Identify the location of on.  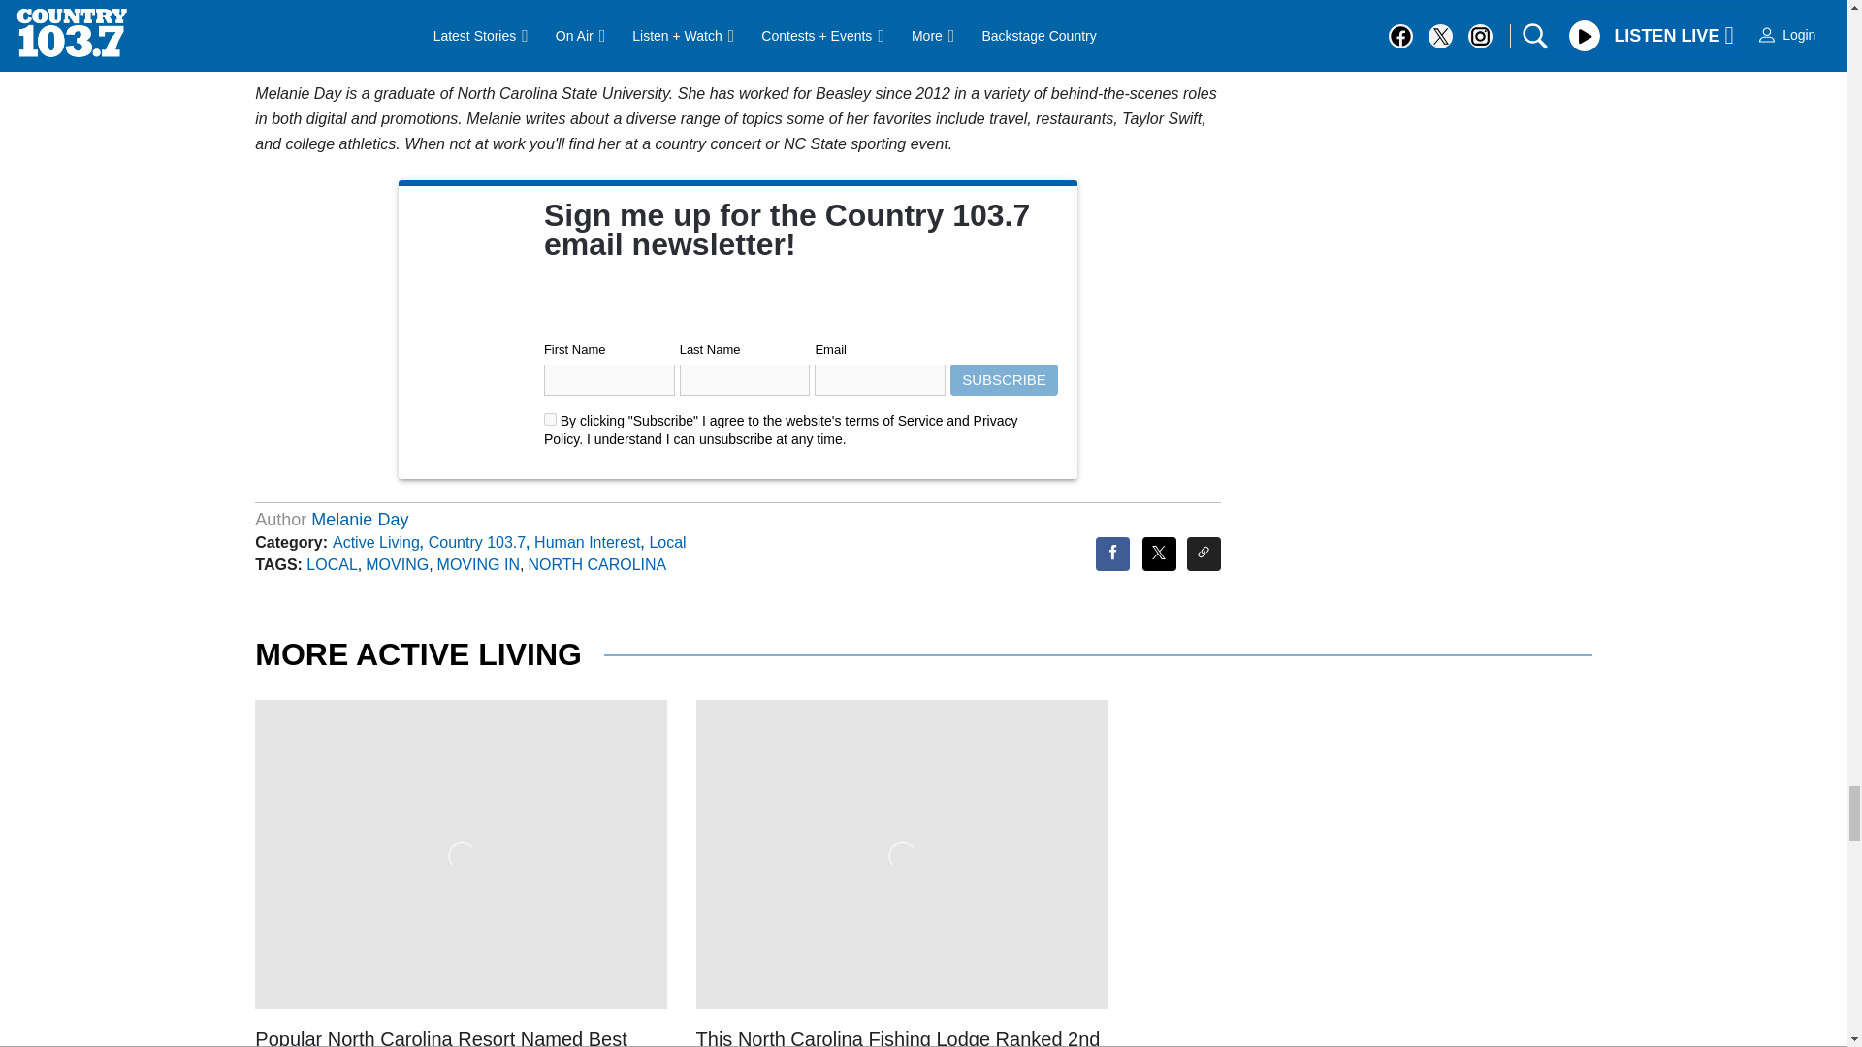
(550, 419).